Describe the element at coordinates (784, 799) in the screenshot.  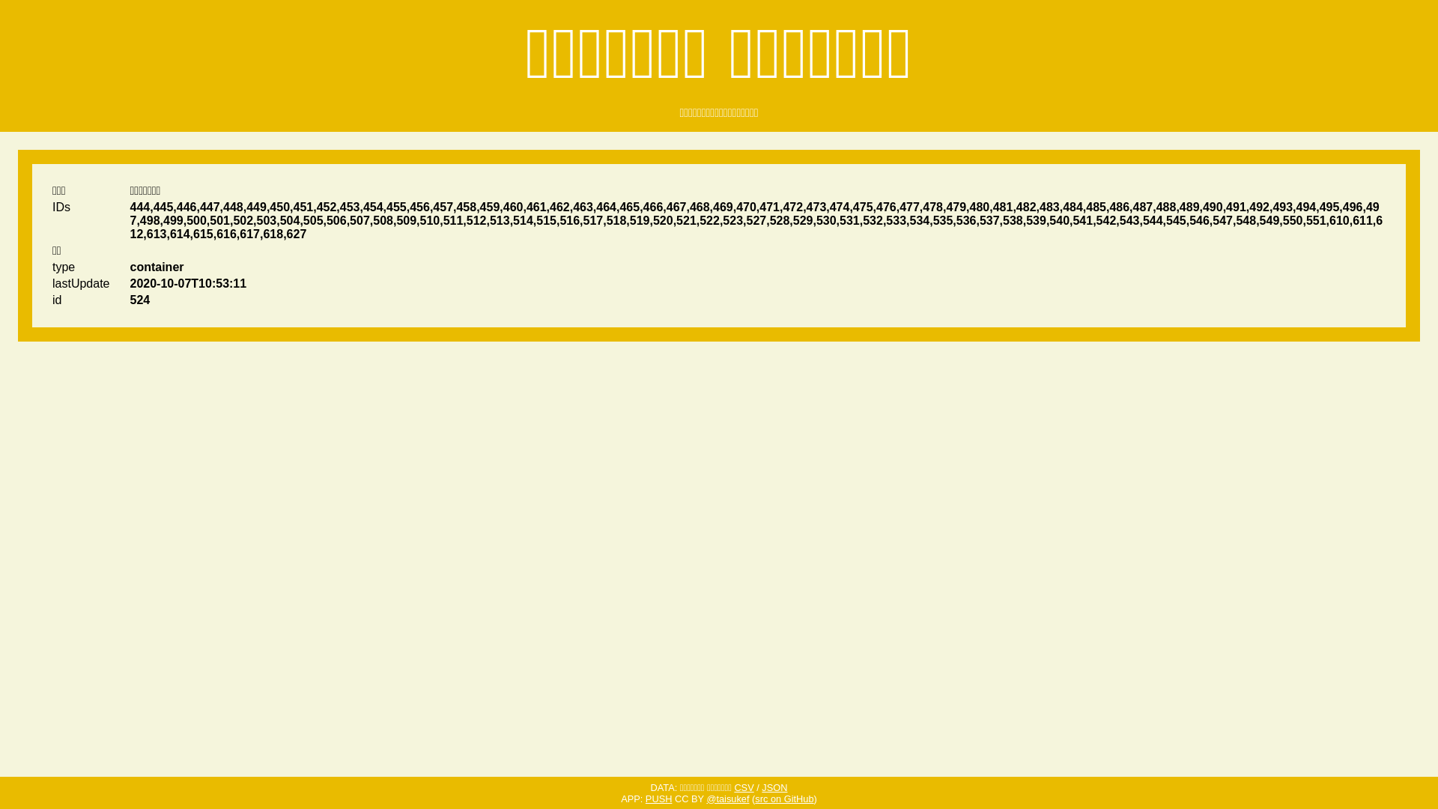
I see `src on GitHub` at that location.